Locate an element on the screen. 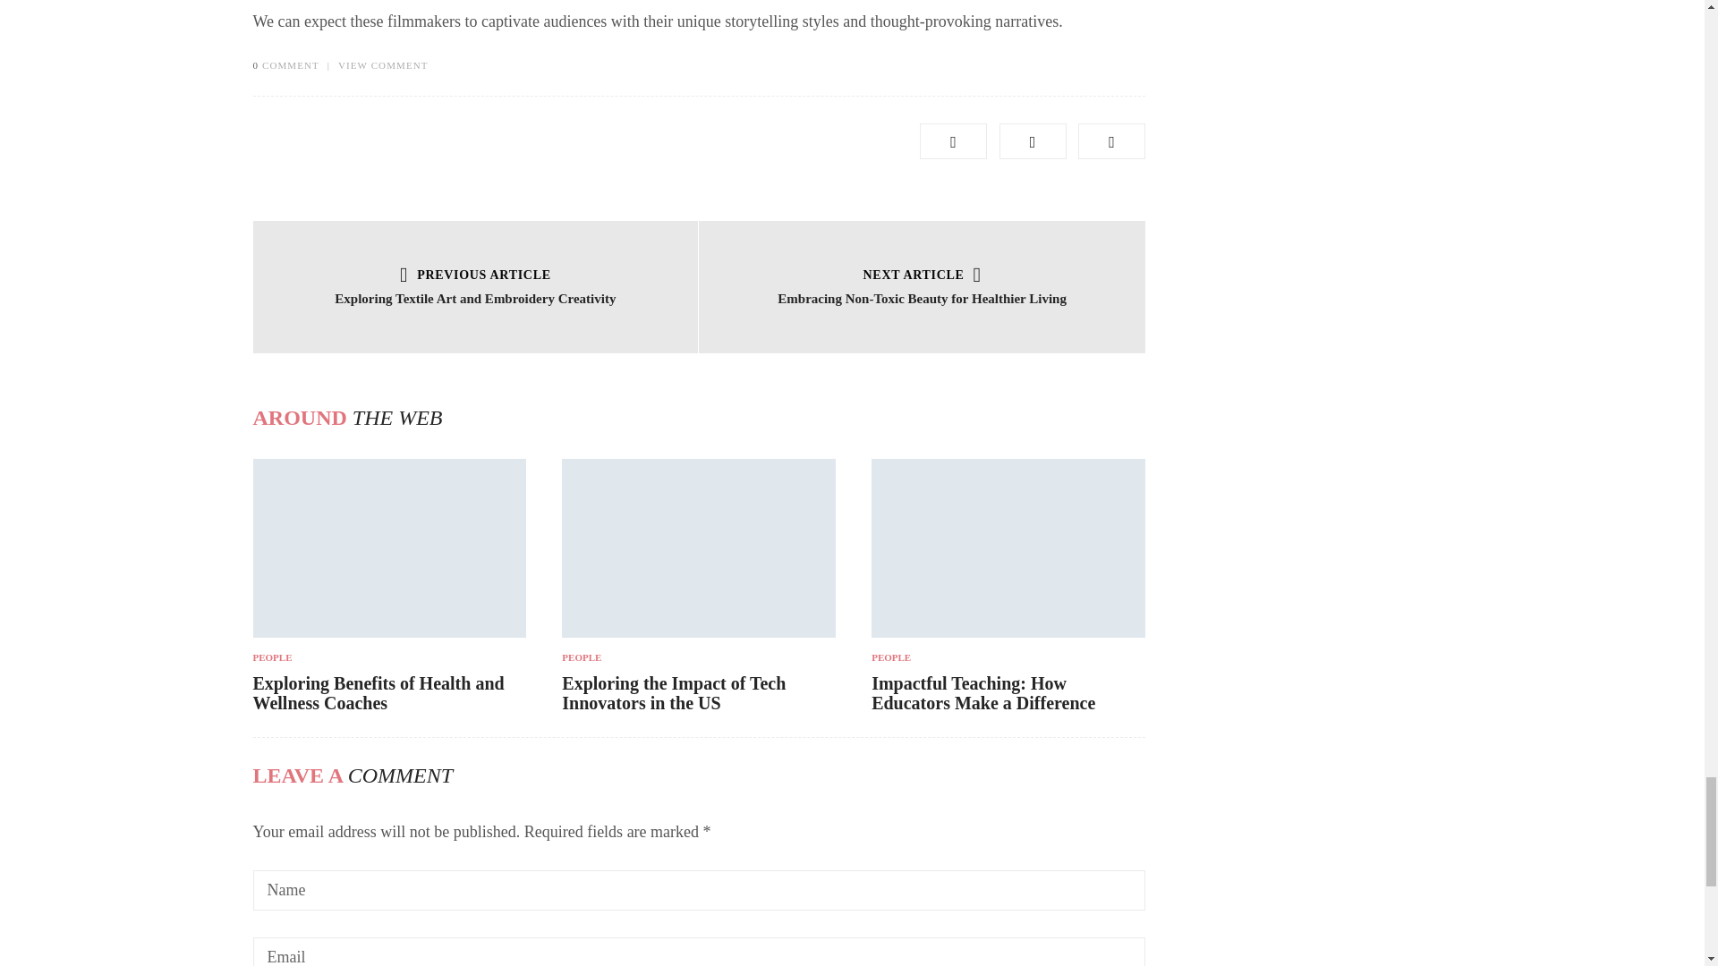 Image resolution: width=1718 pixels, height=966 pixels. PREVIOUS ARTICLE is located at coordinates (476, 275).